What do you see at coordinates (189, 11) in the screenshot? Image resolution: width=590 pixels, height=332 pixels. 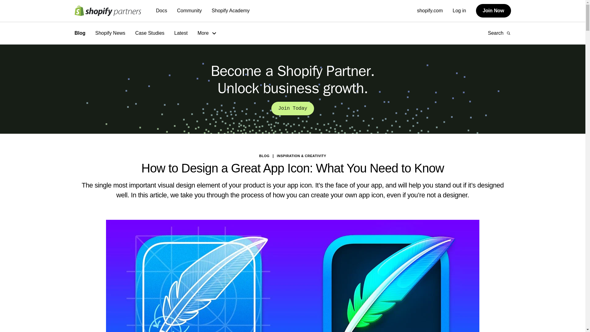 I see `Community` at bounding box center [189, 11].